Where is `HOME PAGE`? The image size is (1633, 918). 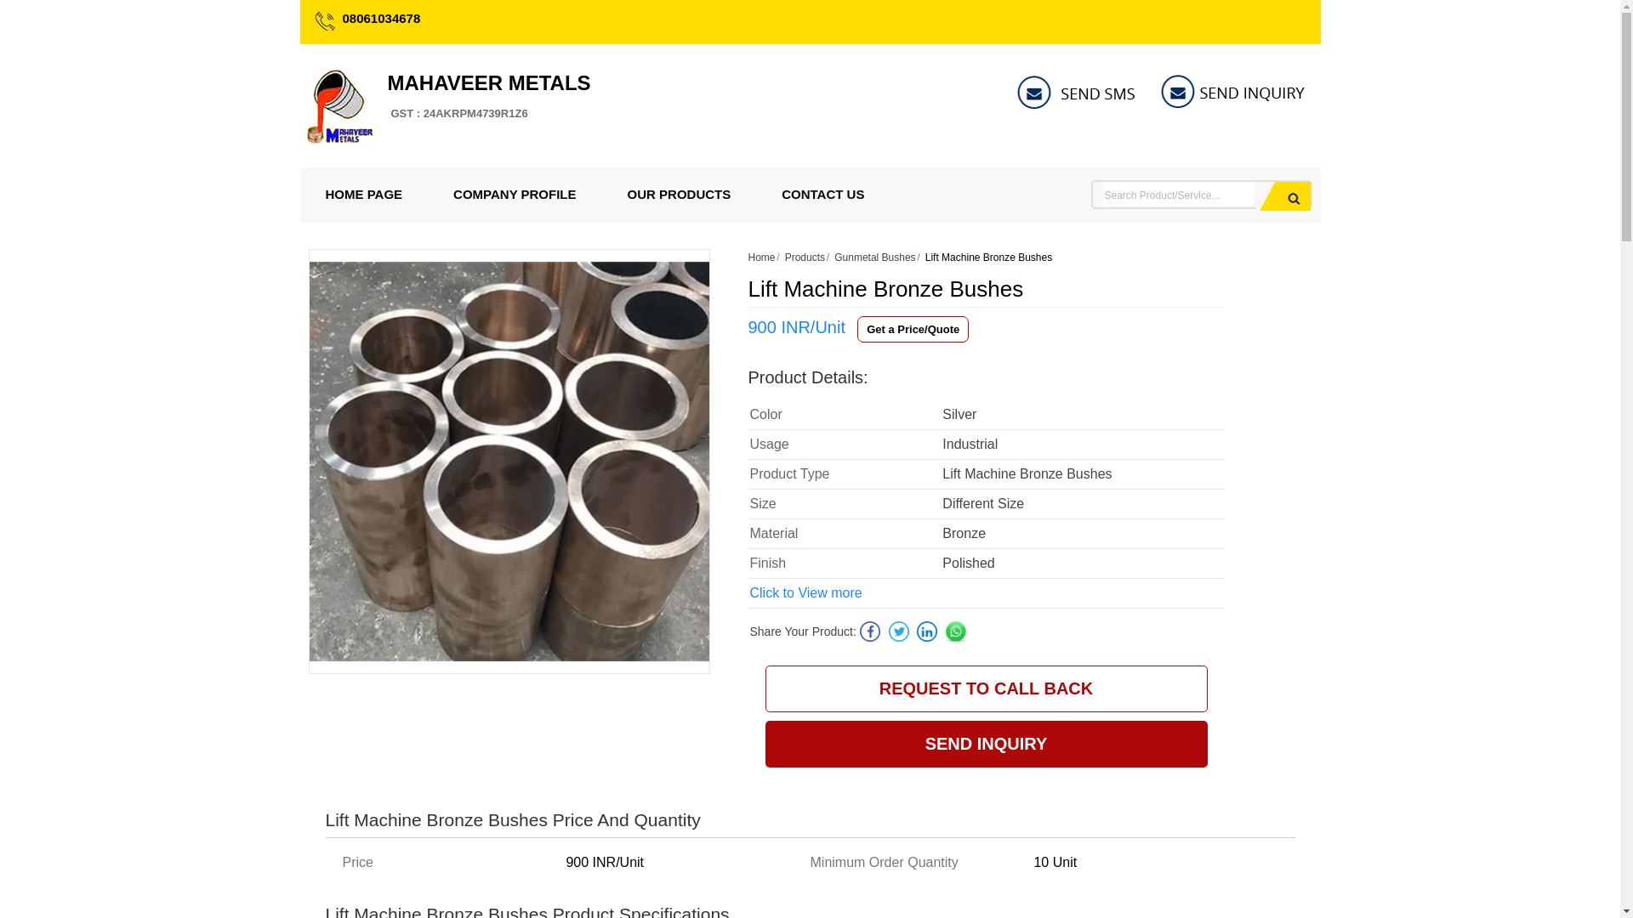
HOME PAGE is located at coordinates (363, 194).